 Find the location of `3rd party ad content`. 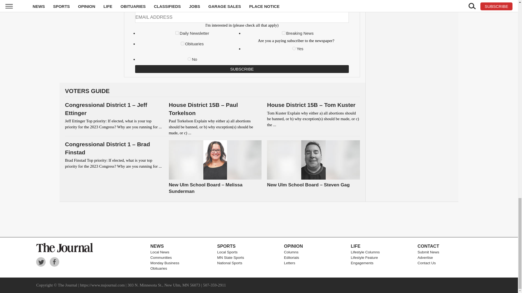

3rd party ad content is located at coordinates (259, 219).